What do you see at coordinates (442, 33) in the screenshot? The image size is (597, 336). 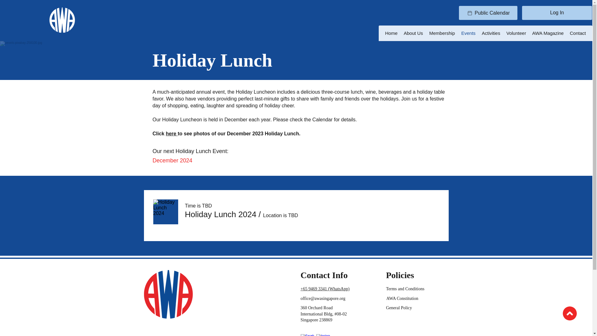 I see `Membership` at bounding box center [442, 33].